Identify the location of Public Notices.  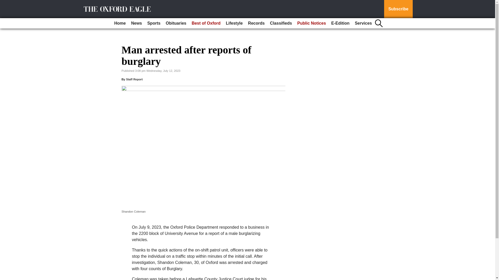
(311, 23).